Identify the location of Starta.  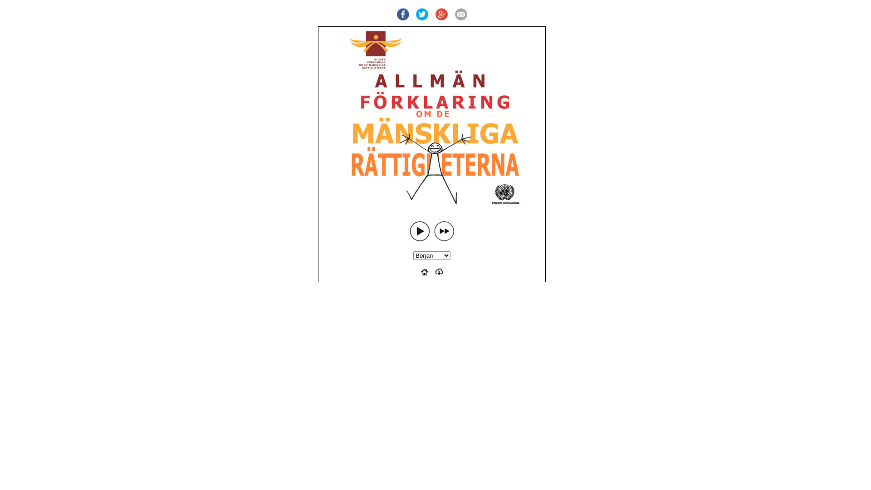
(420, 231).